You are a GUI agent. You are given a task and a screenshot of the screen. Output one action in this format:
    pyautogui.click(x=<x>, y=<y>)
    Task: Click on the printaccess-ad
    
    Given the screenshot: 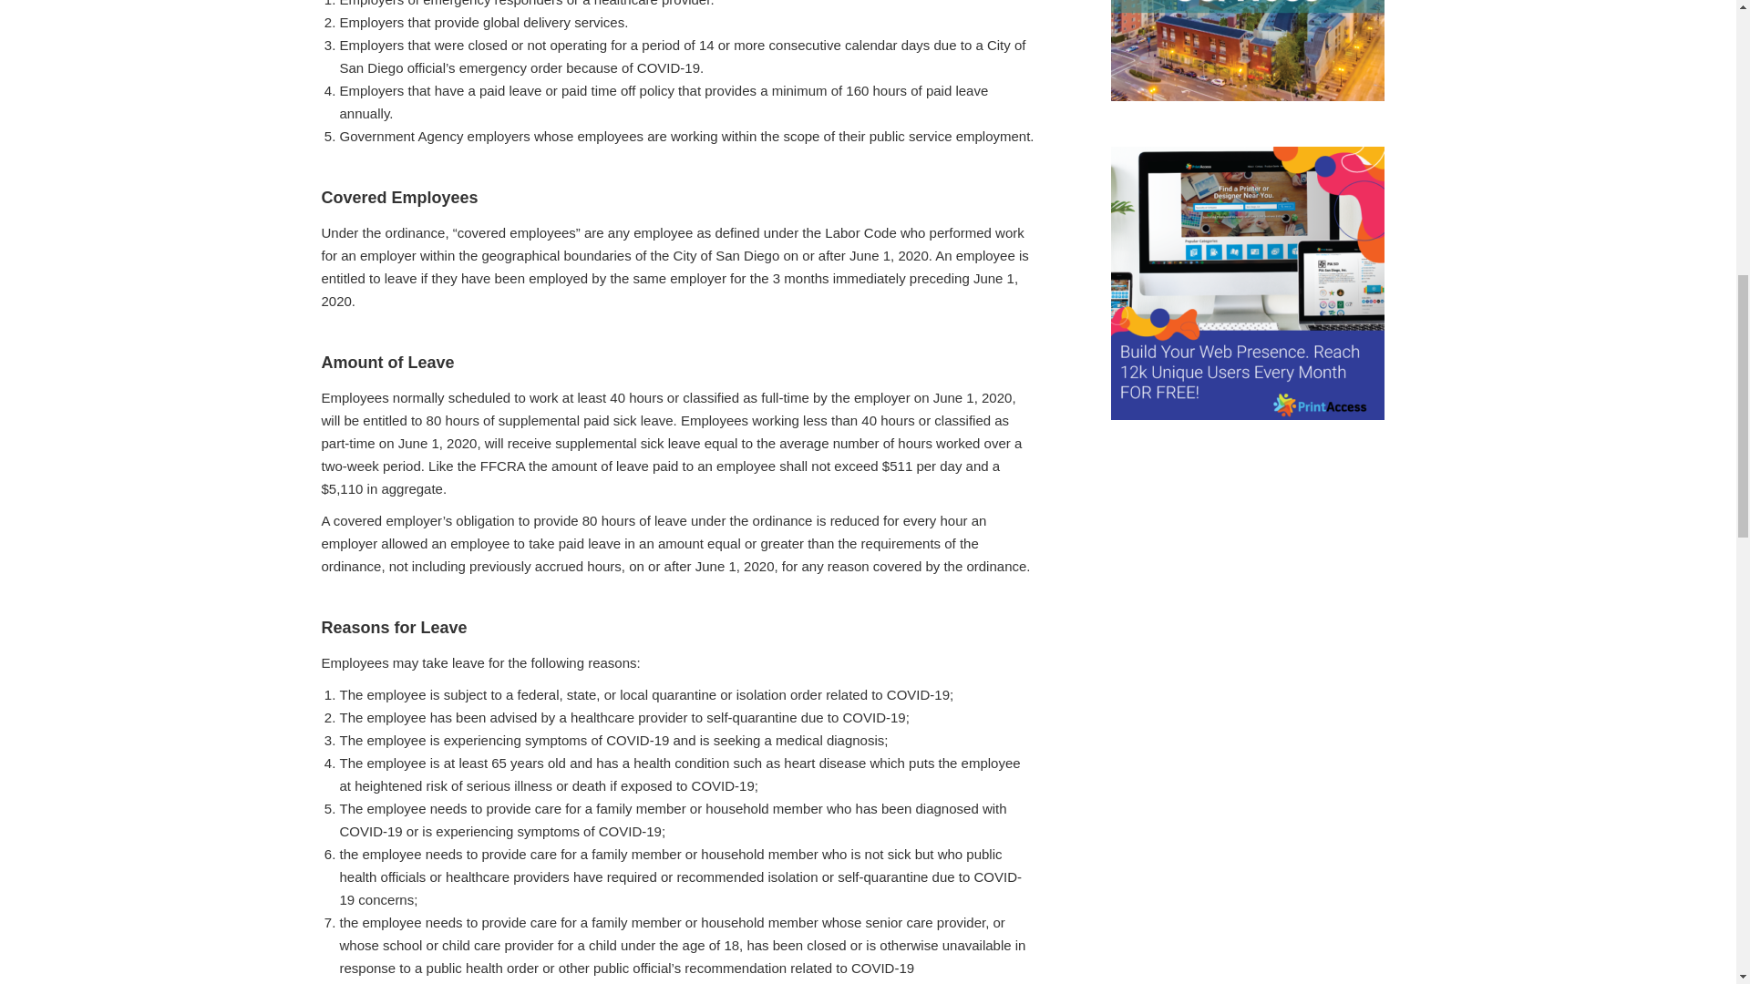 What is the action you would take?
    pyautogui.click(x=1247, y=282)
    